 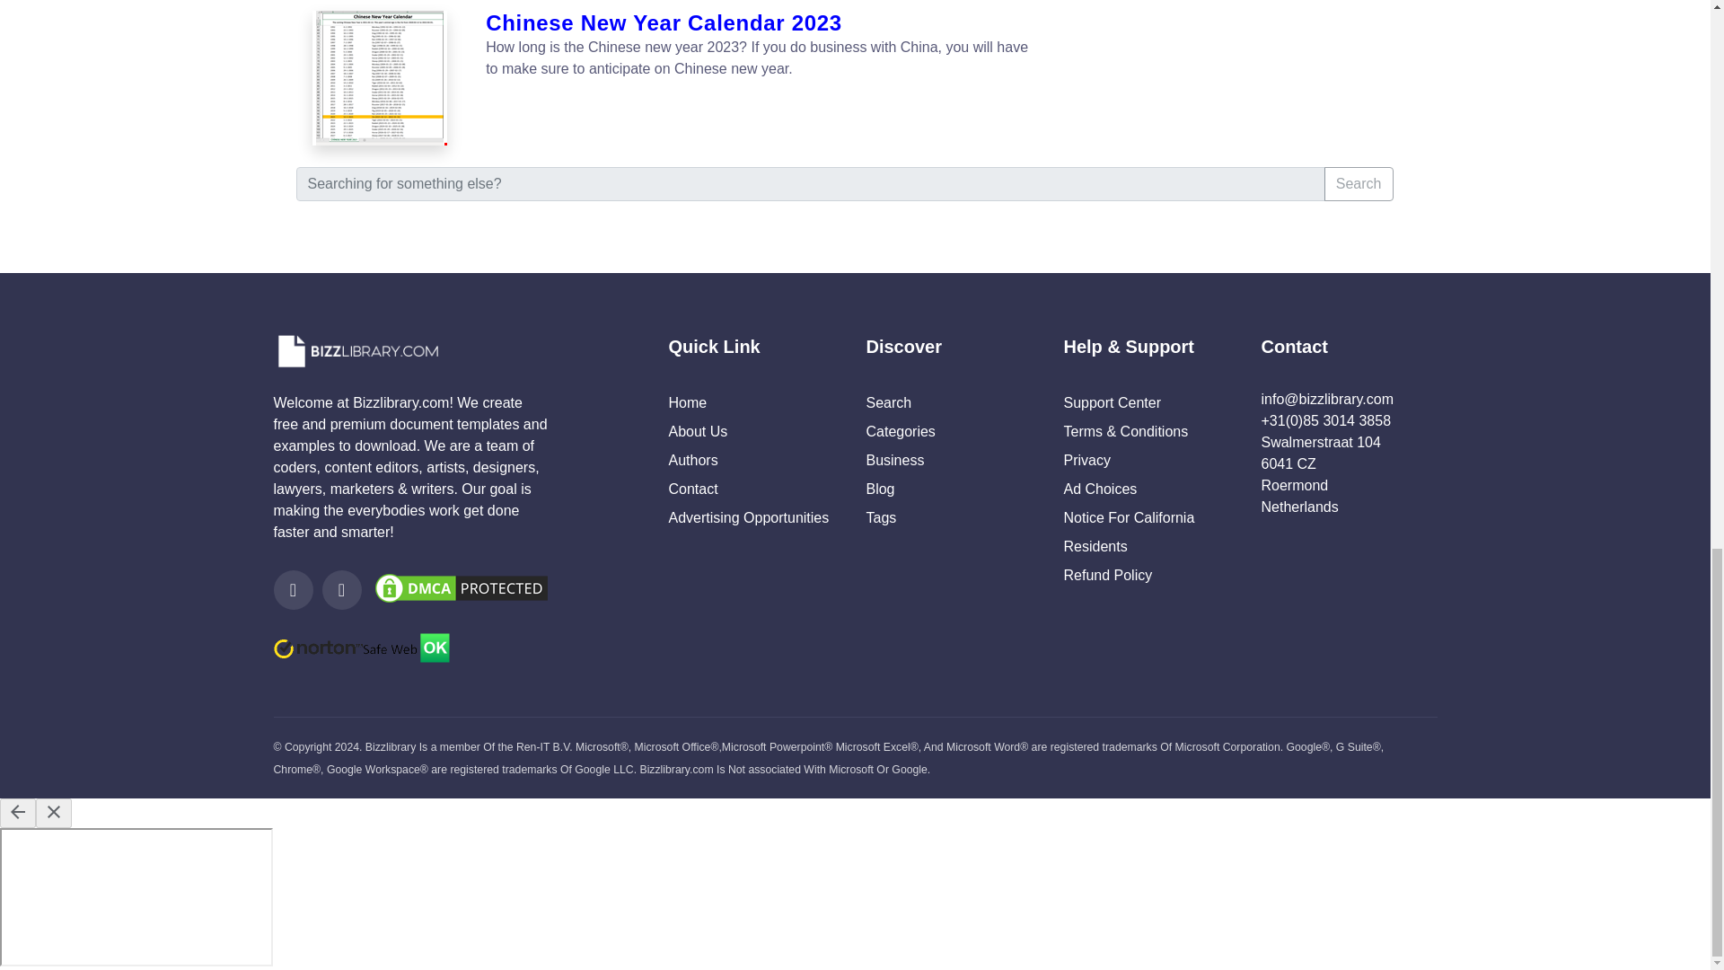 What do you see at coordinates (749, 517) in the screenshot?
I see `Advertising Opportunities` at bounding box center [749, 517].